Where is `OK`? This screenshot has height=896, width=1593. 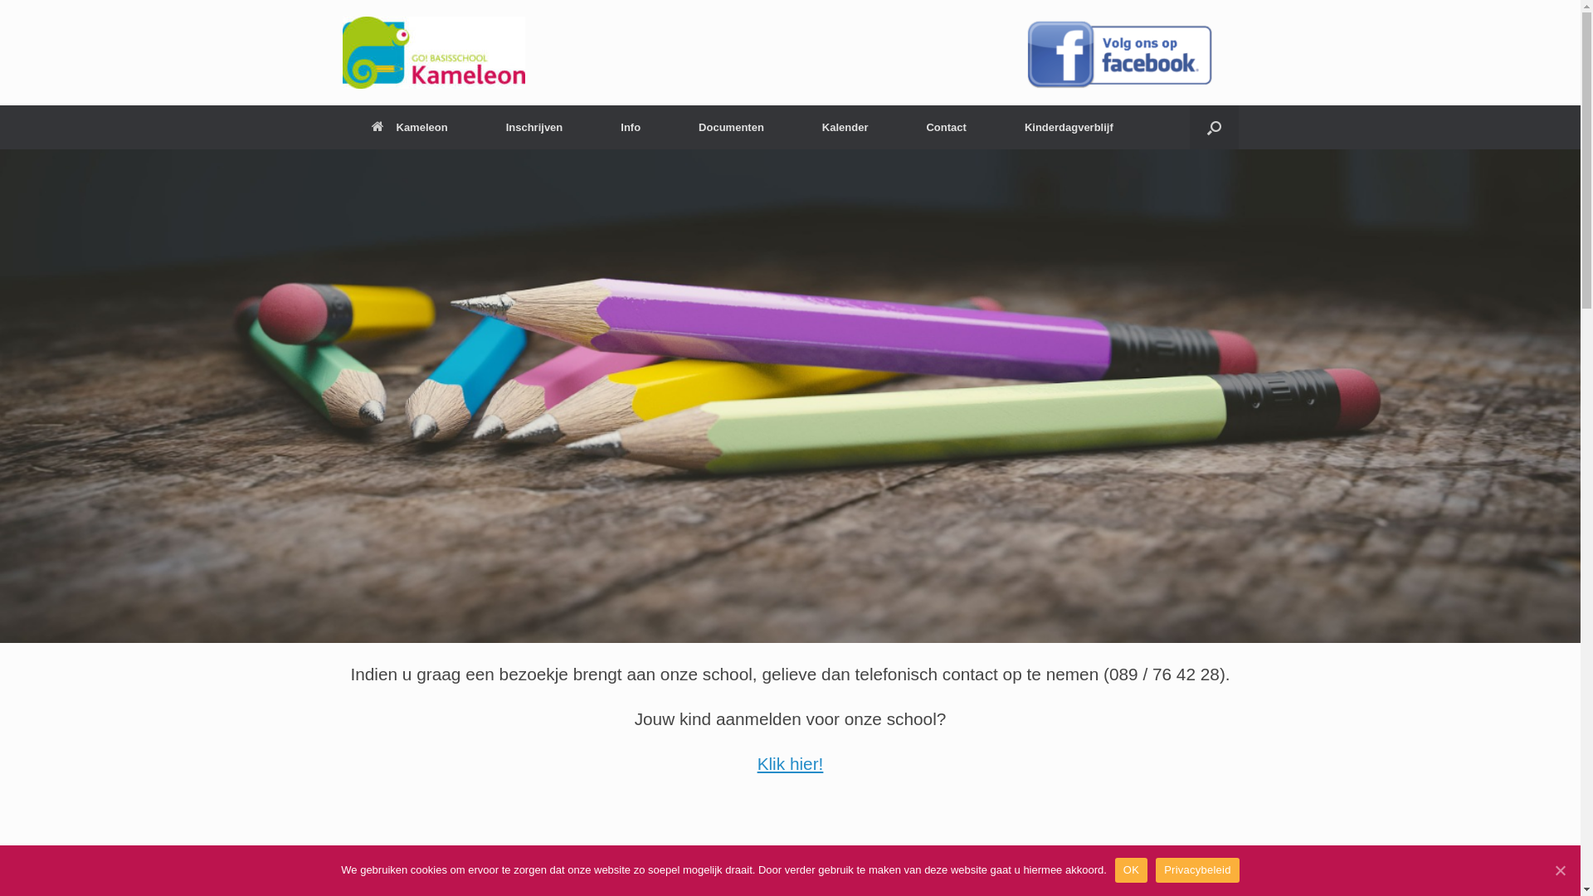
OK is located at coordinates (1132, 870).